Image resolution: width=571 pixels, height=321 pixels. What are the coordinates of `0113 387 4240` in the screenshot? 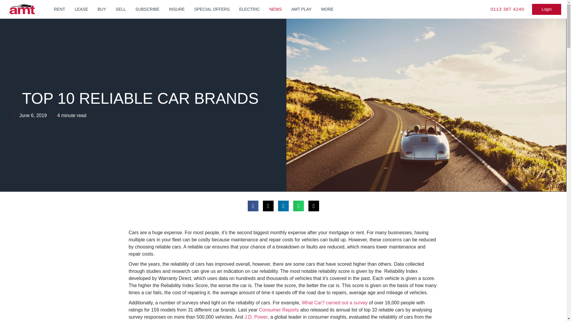 It's located at (507, 10).